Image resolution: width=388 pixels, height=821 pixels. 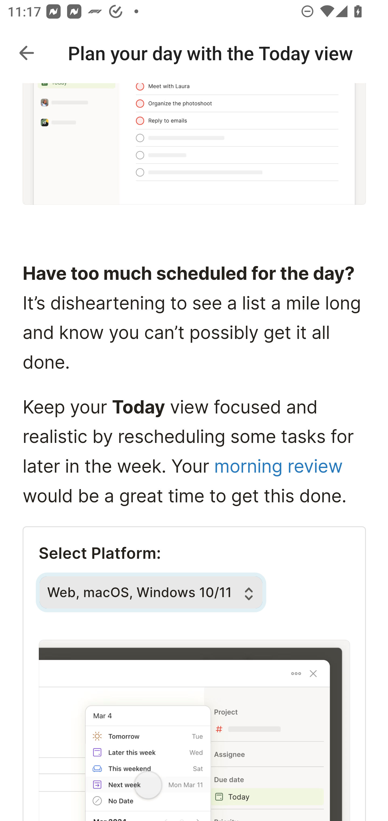 I want to click on Navigate up, so click(x=26, y=53).